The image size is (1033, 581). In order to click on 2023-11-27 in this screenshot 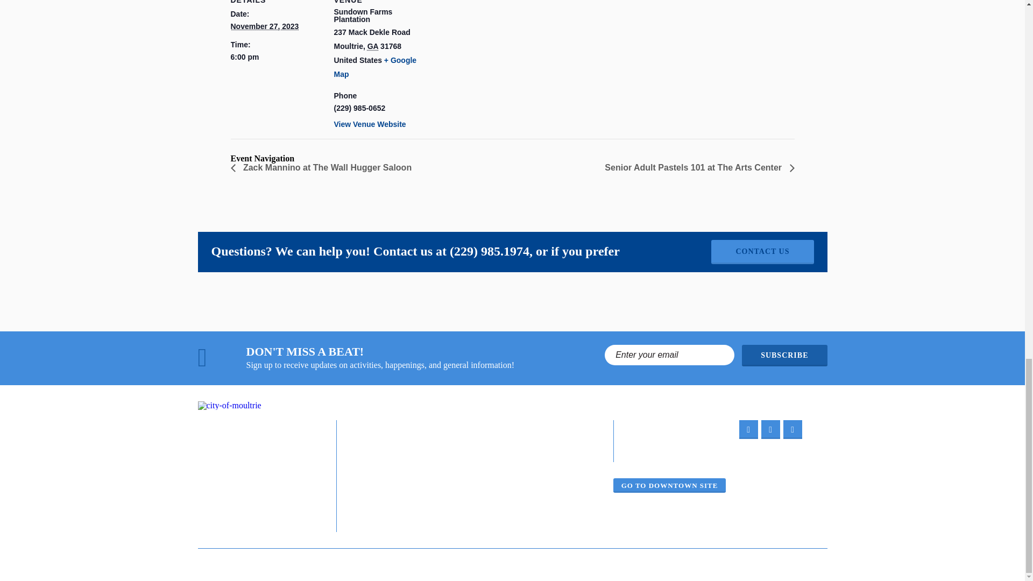, I will do `click(264, 26)`.